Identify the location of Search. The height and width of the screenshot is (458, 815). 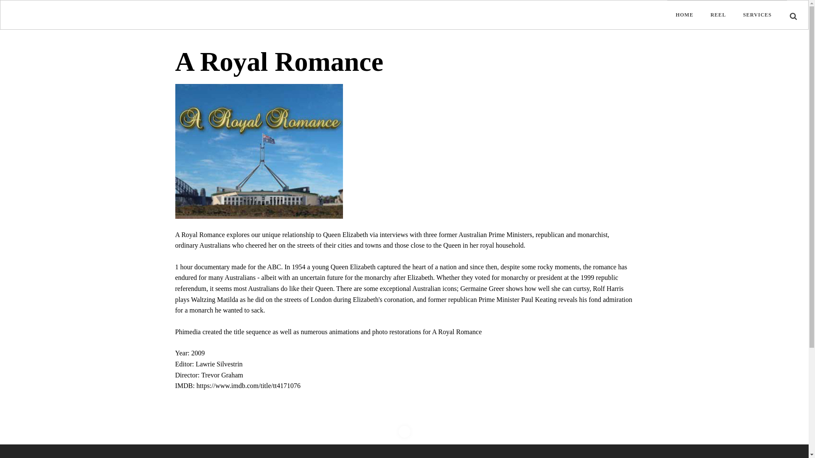
(14, 5).